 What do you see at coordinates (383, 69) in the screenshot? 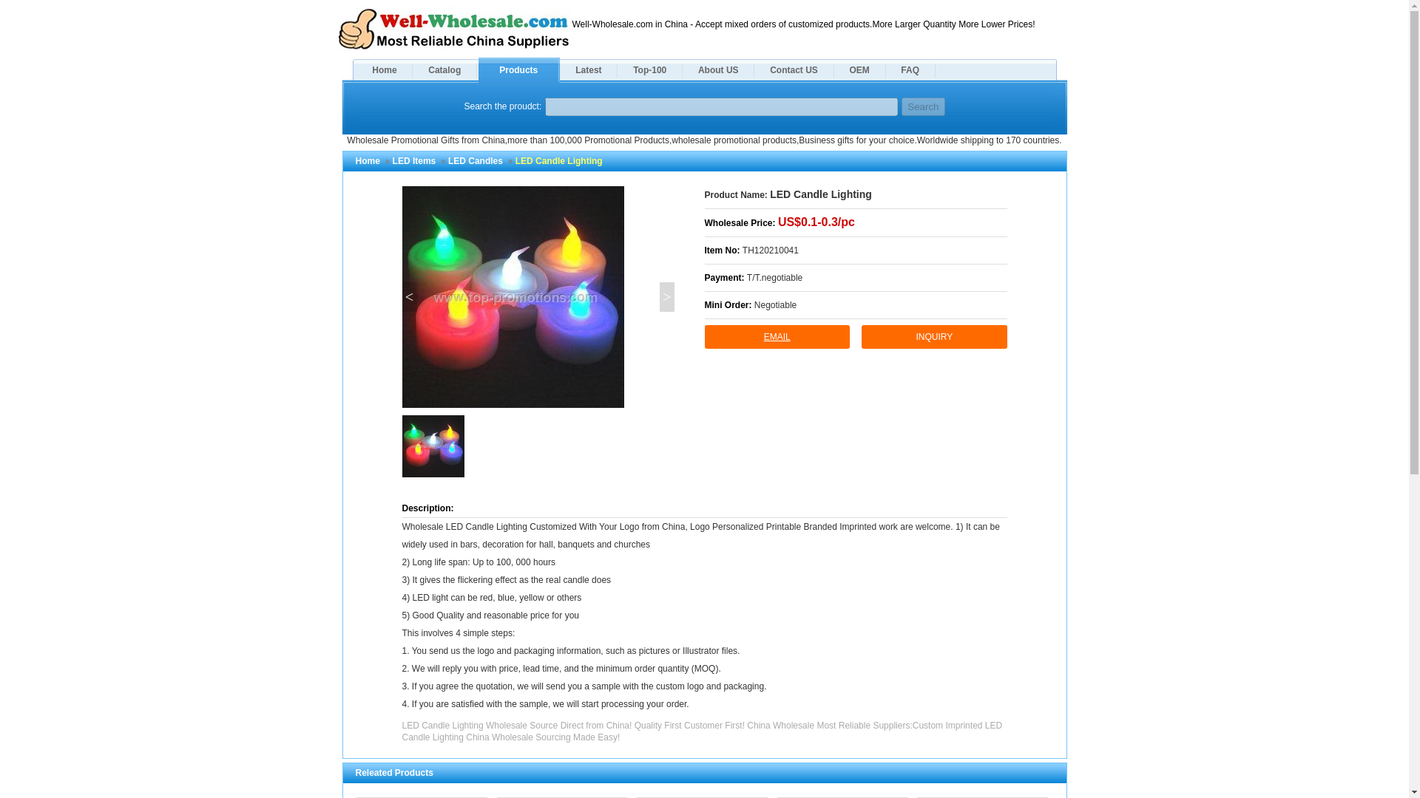
I see `Home` at bounding box center [383, 69].